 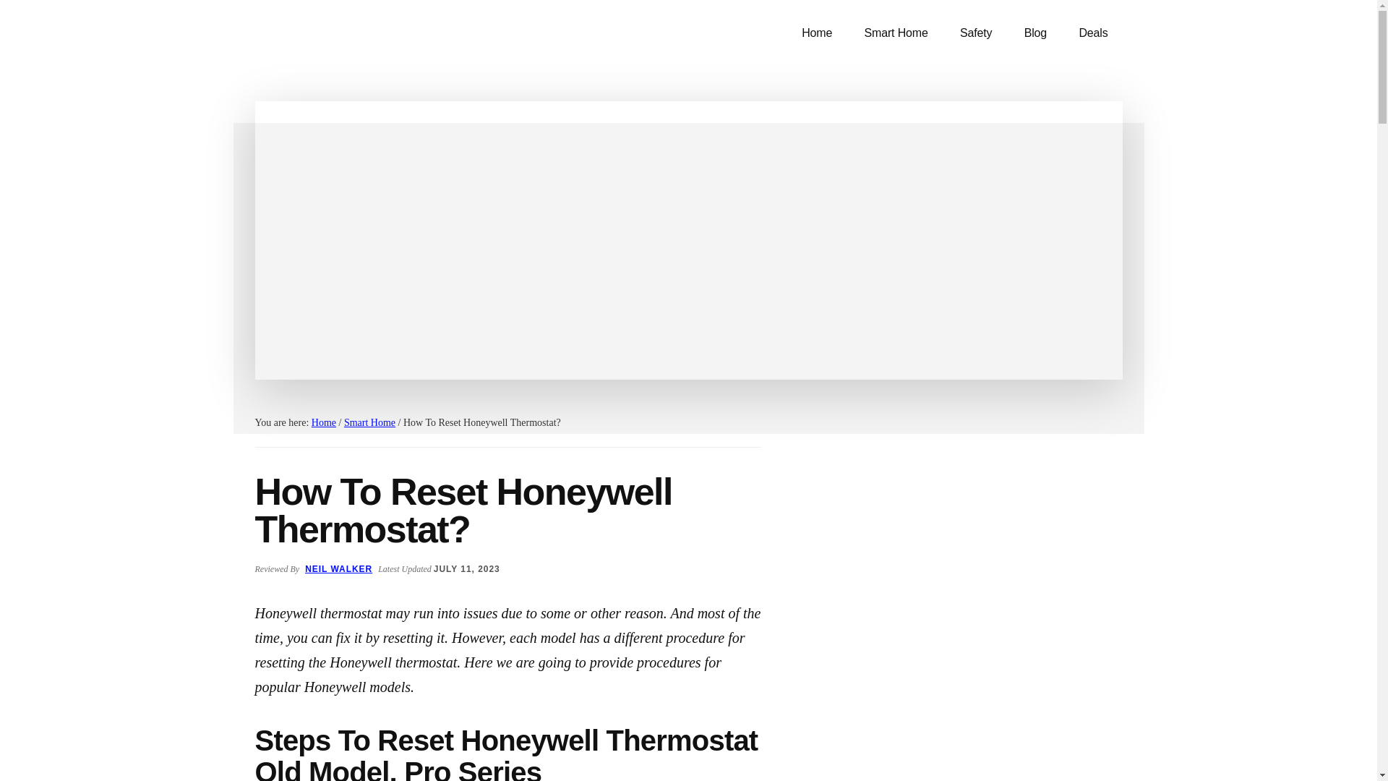 I want to click on NEIL WALKER, so click(x=338, y=568).